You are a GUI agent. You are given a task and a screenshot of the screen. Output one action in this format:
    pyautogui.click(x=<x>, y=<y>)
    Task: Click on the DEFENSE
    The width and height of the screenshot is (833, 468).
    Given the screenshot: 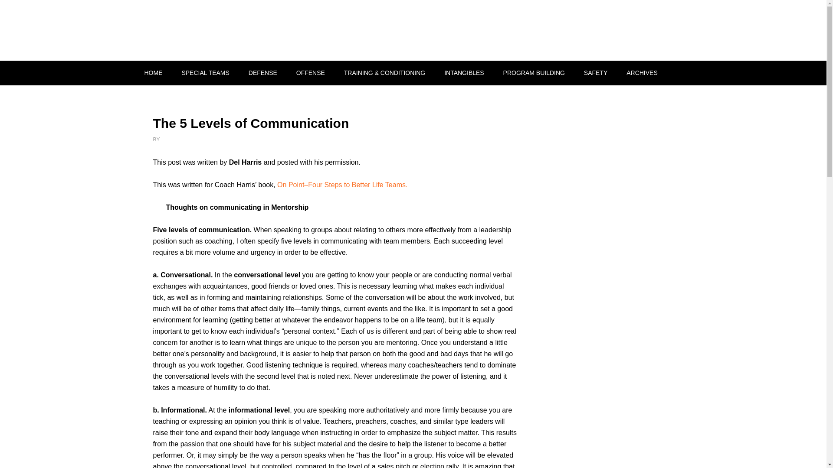 What is the action you would take?
    pyautogui.click(x=262, y=73)
    